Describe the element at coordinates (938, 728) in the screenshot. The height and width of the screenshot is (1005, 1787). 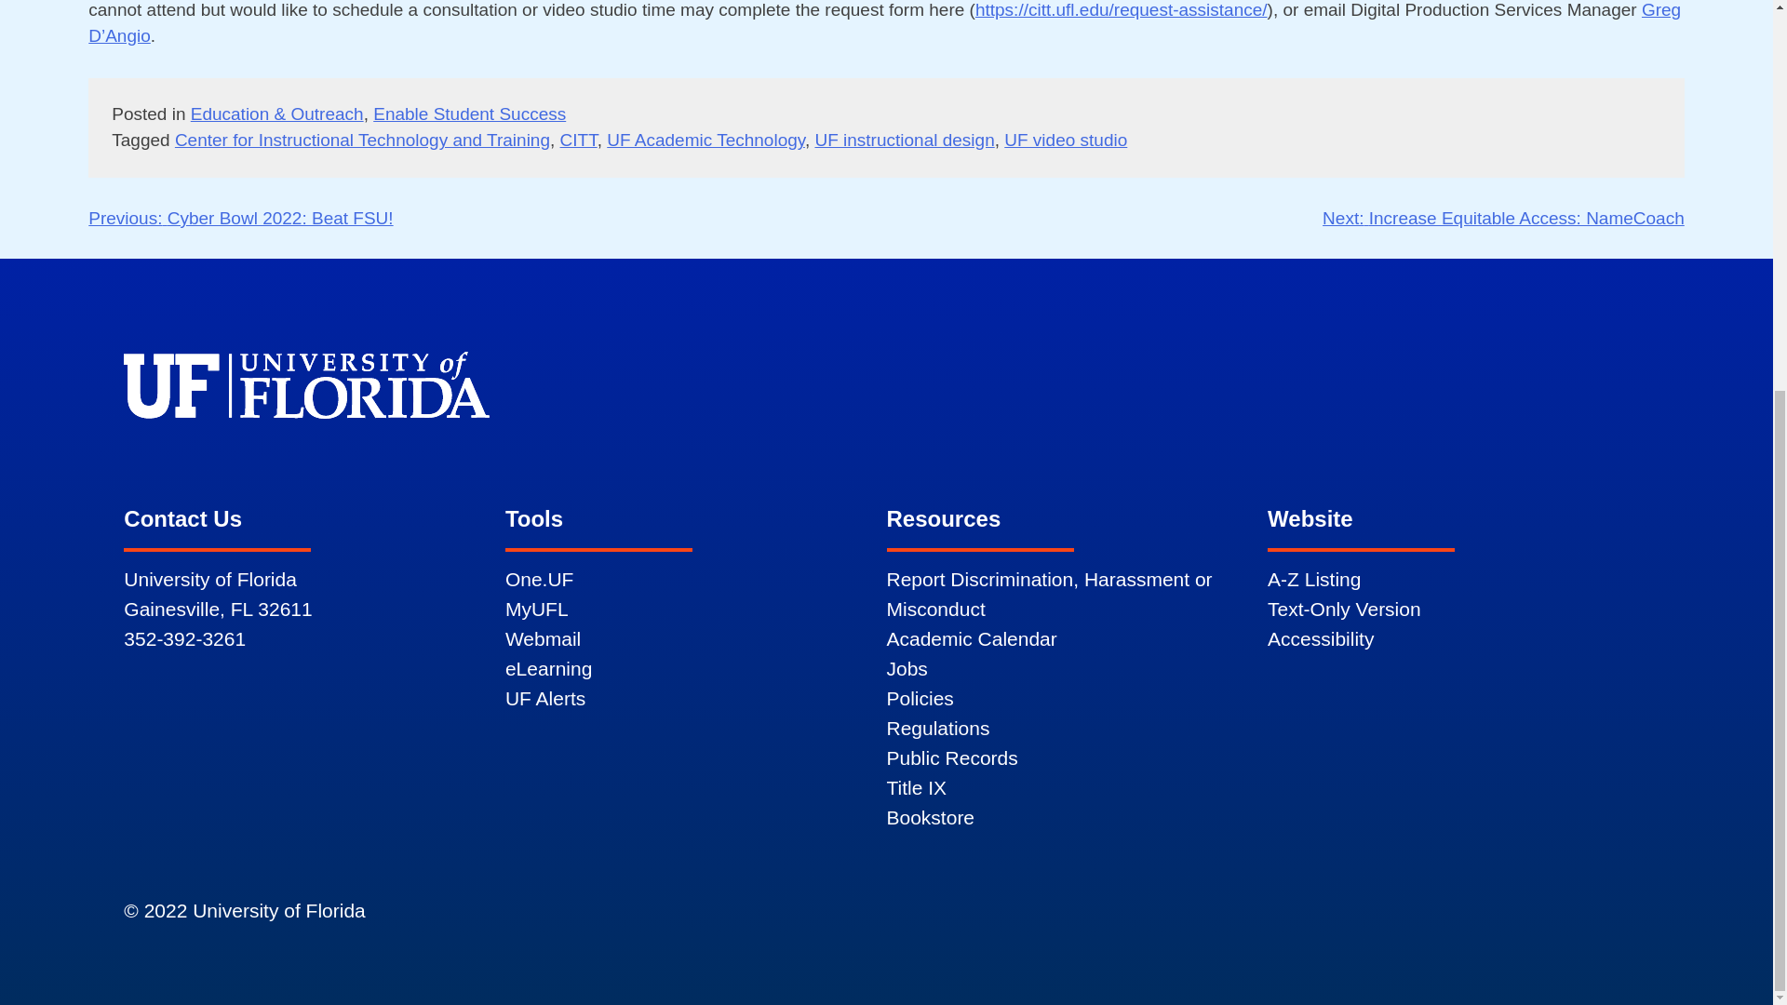
I see `Regulations` at that location.